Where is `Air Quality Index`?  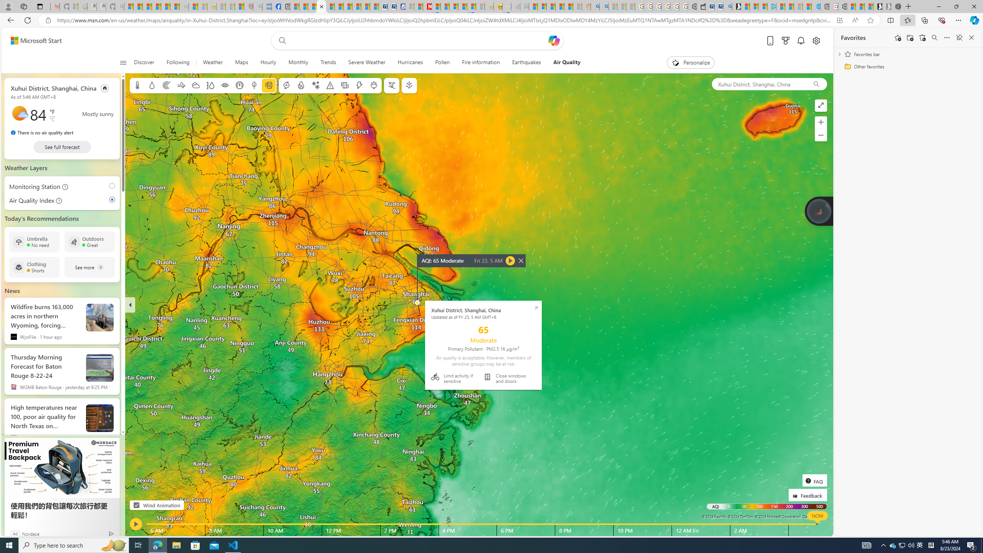 Air Quality Index is located at coordinates (114, 200).